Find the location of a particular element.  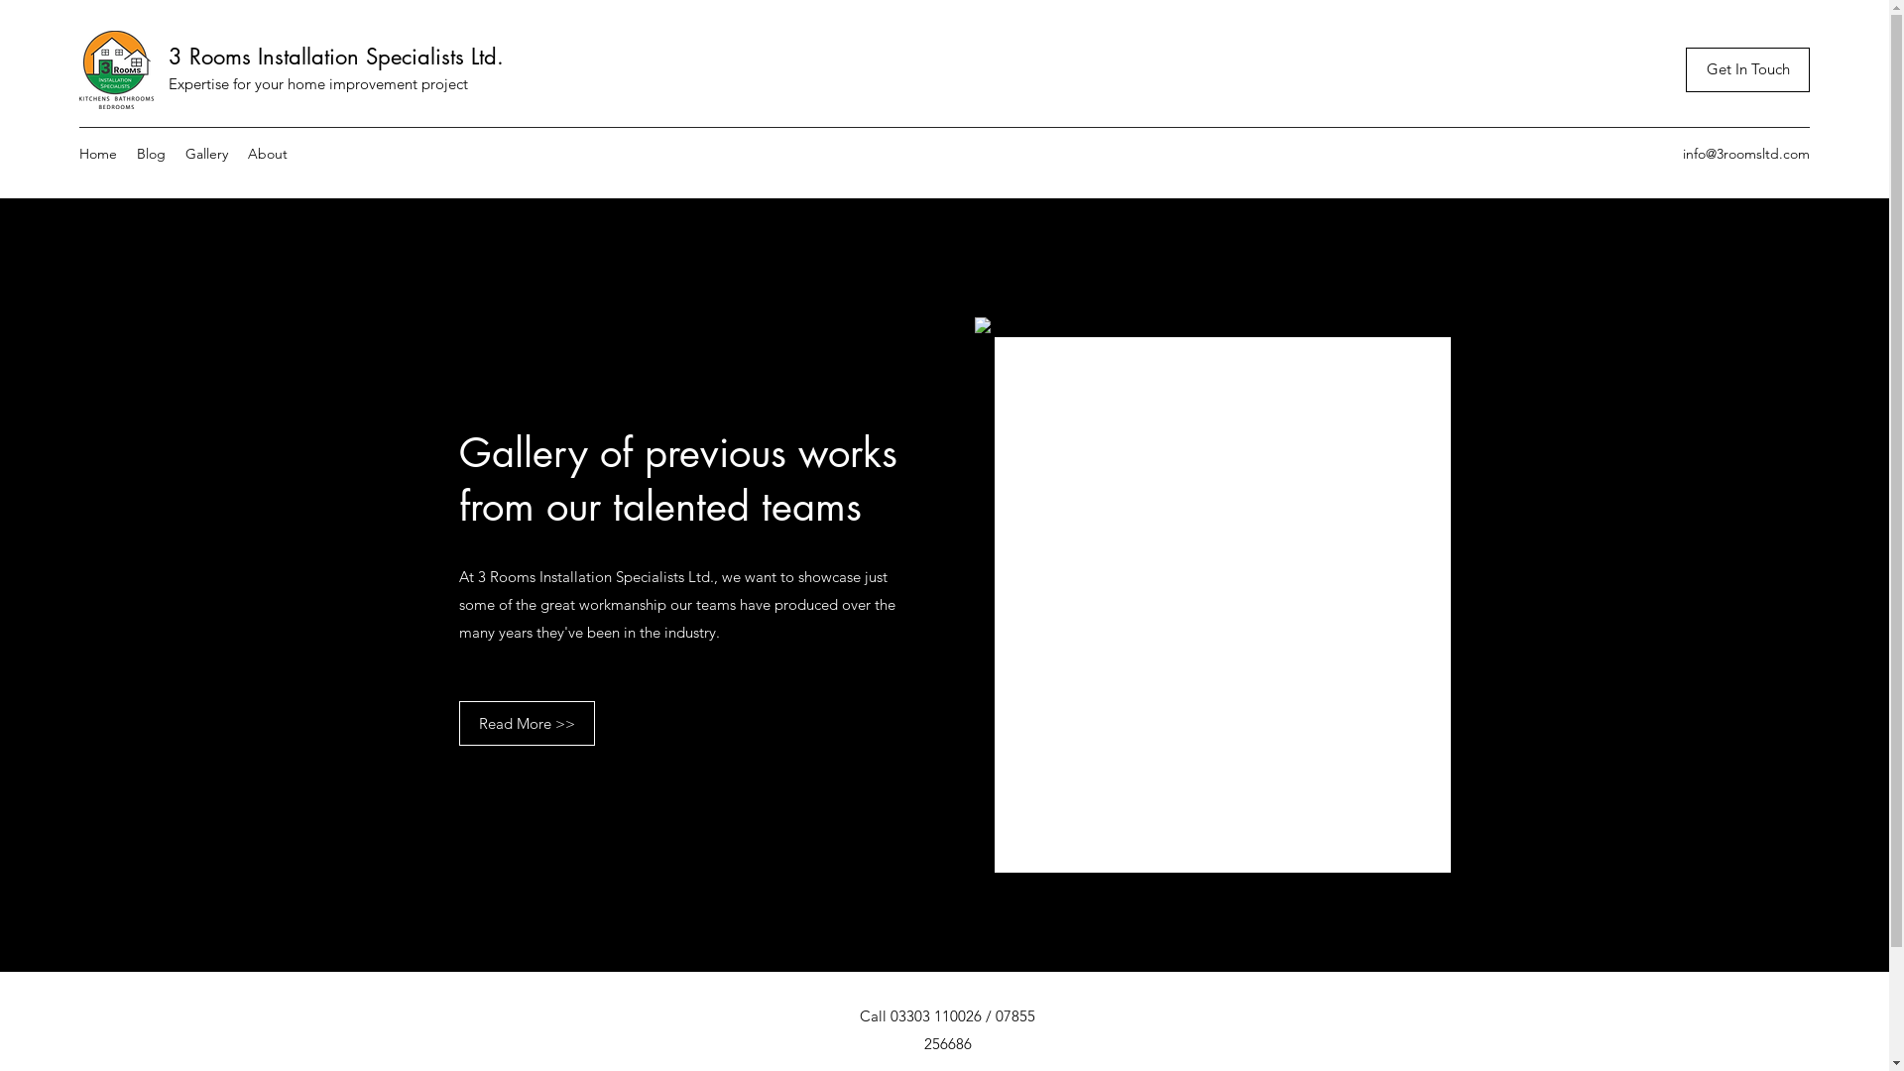

About is located at coordinates (268, 154).